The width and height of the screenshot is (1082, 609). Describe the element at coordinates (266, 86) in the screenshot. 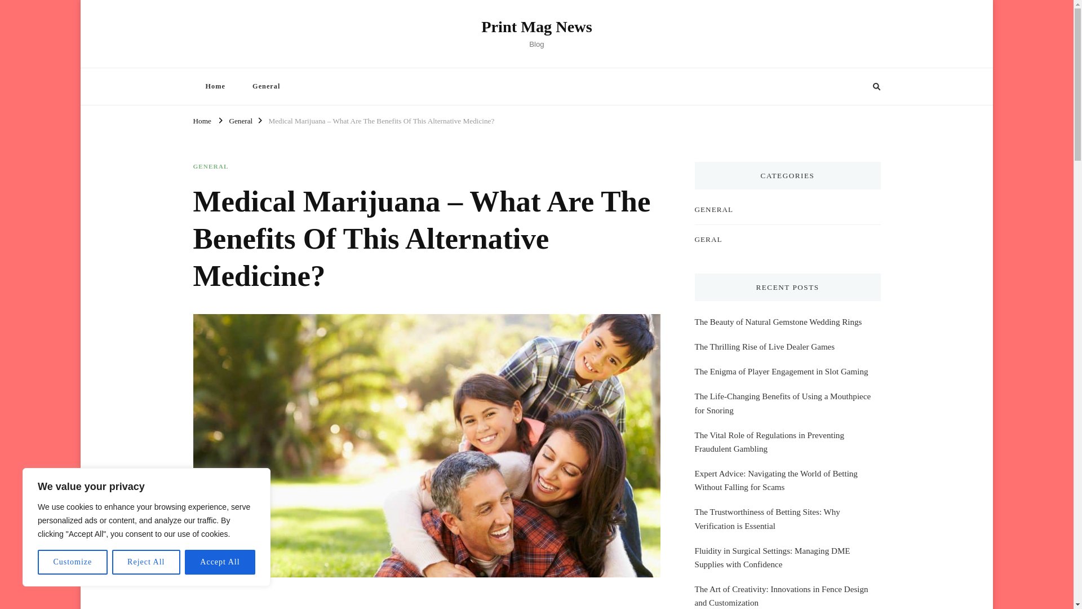

I see `General` at that location.